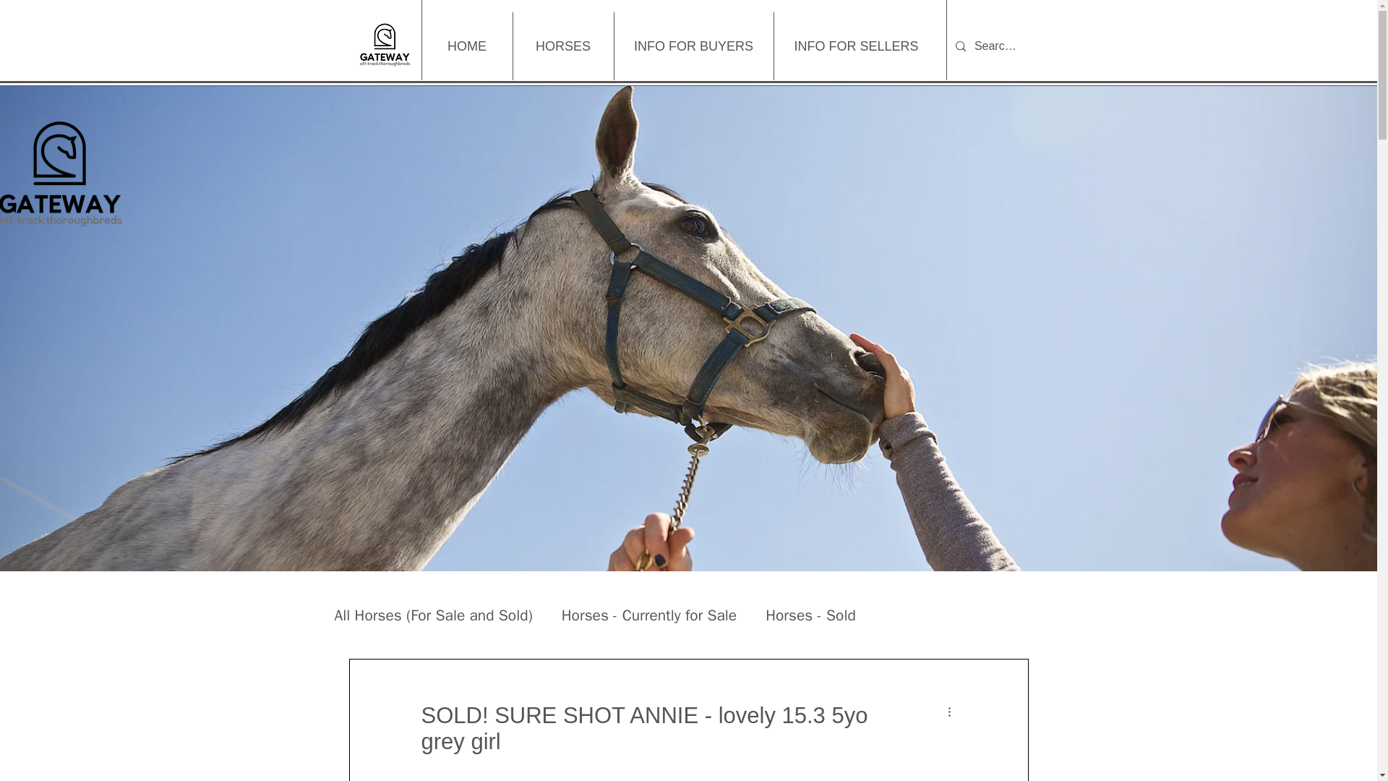 The width and height of the screenshot is (1388, 781). Describe the element at coordinates (562, 46) in the screenshot. I see `HORSES` at that location.